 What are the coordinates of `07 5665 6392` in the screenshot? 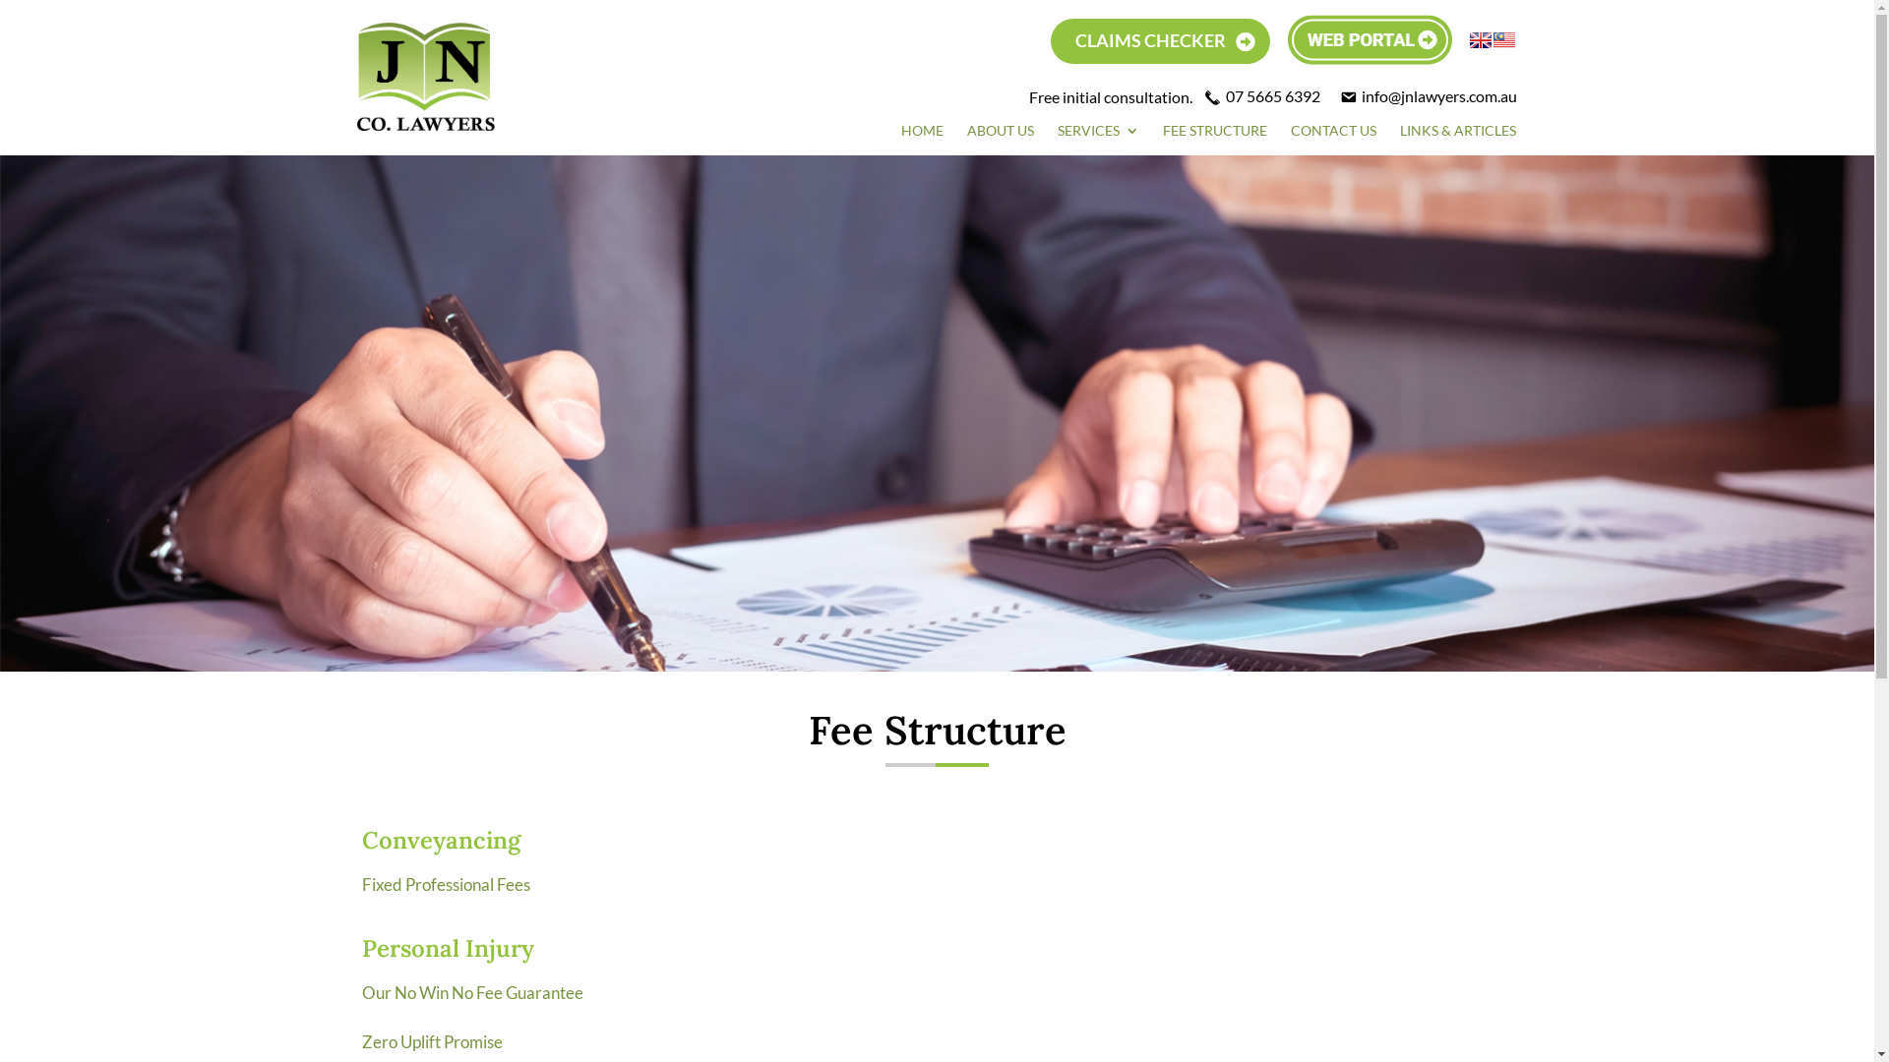 It's located at (1262, 96).